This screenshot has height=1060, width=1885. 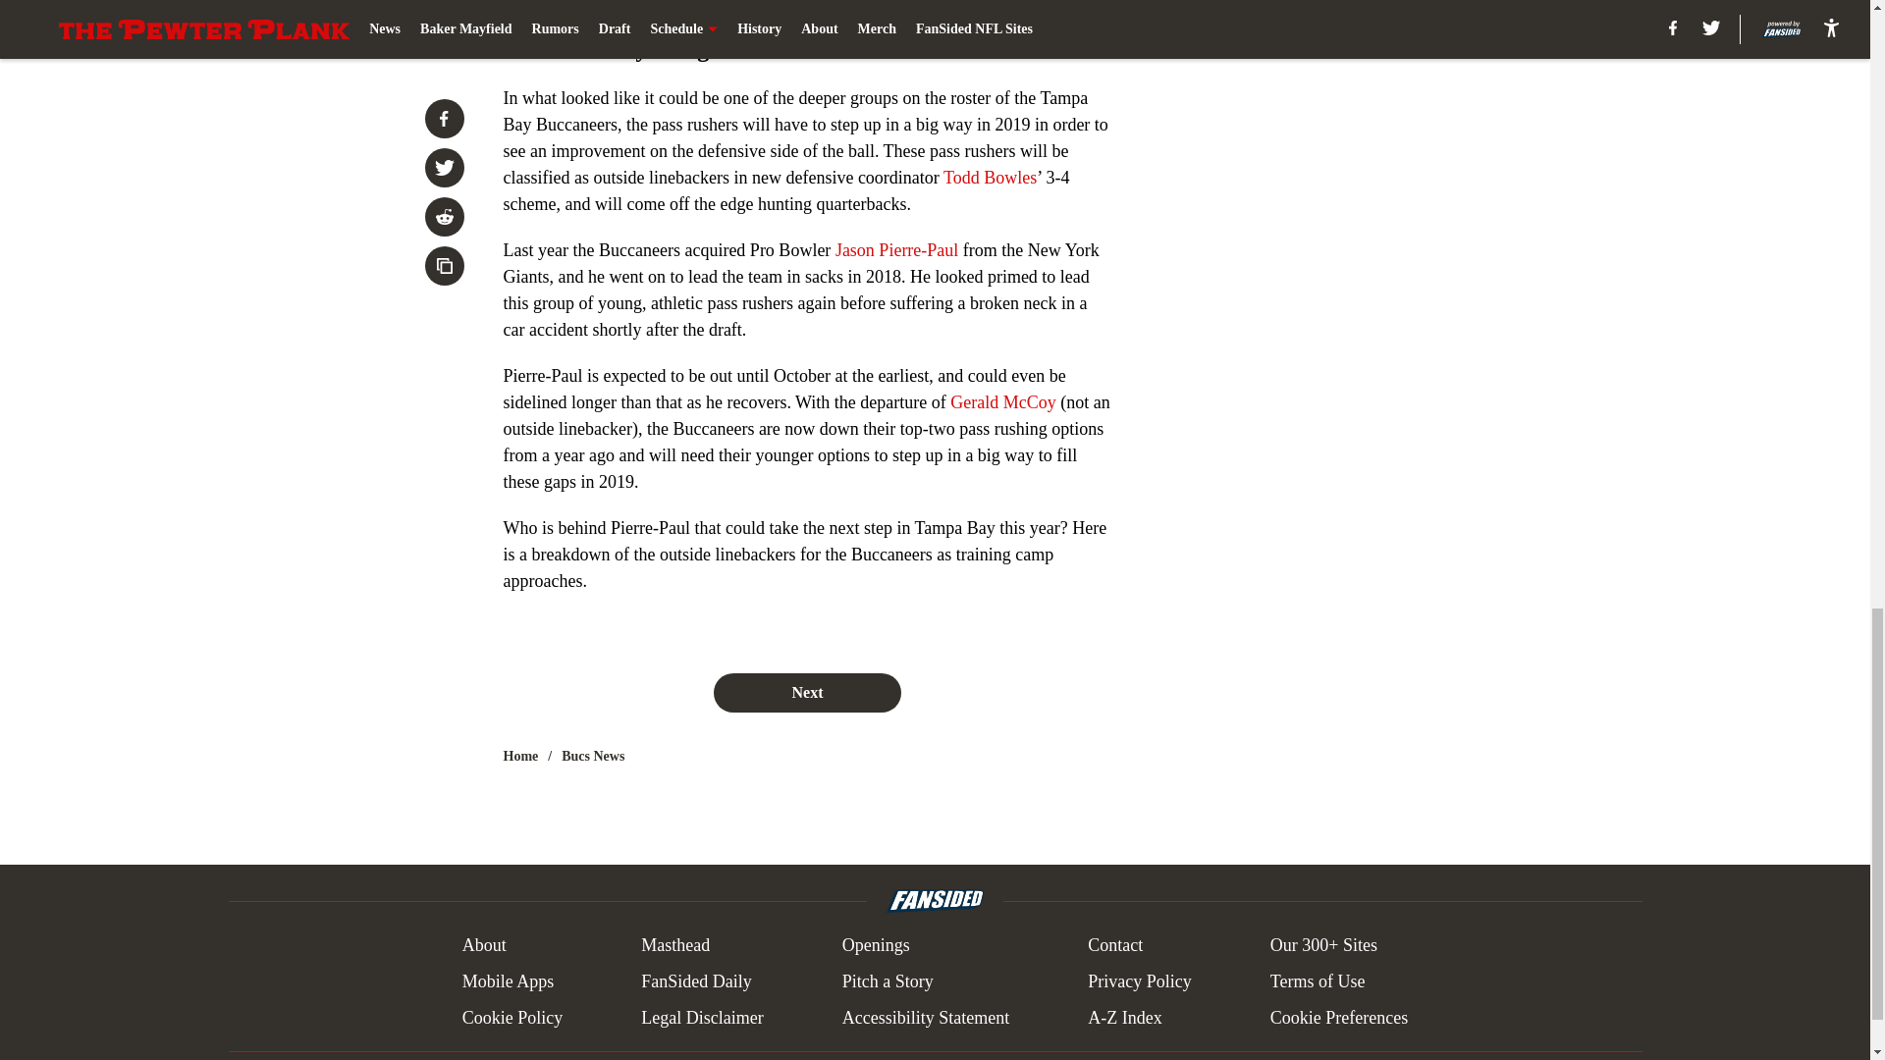 What do you see at coordinates (508, 981) in the screenshot?
I see `Mobile Apps` at bounding box center [508, 981].